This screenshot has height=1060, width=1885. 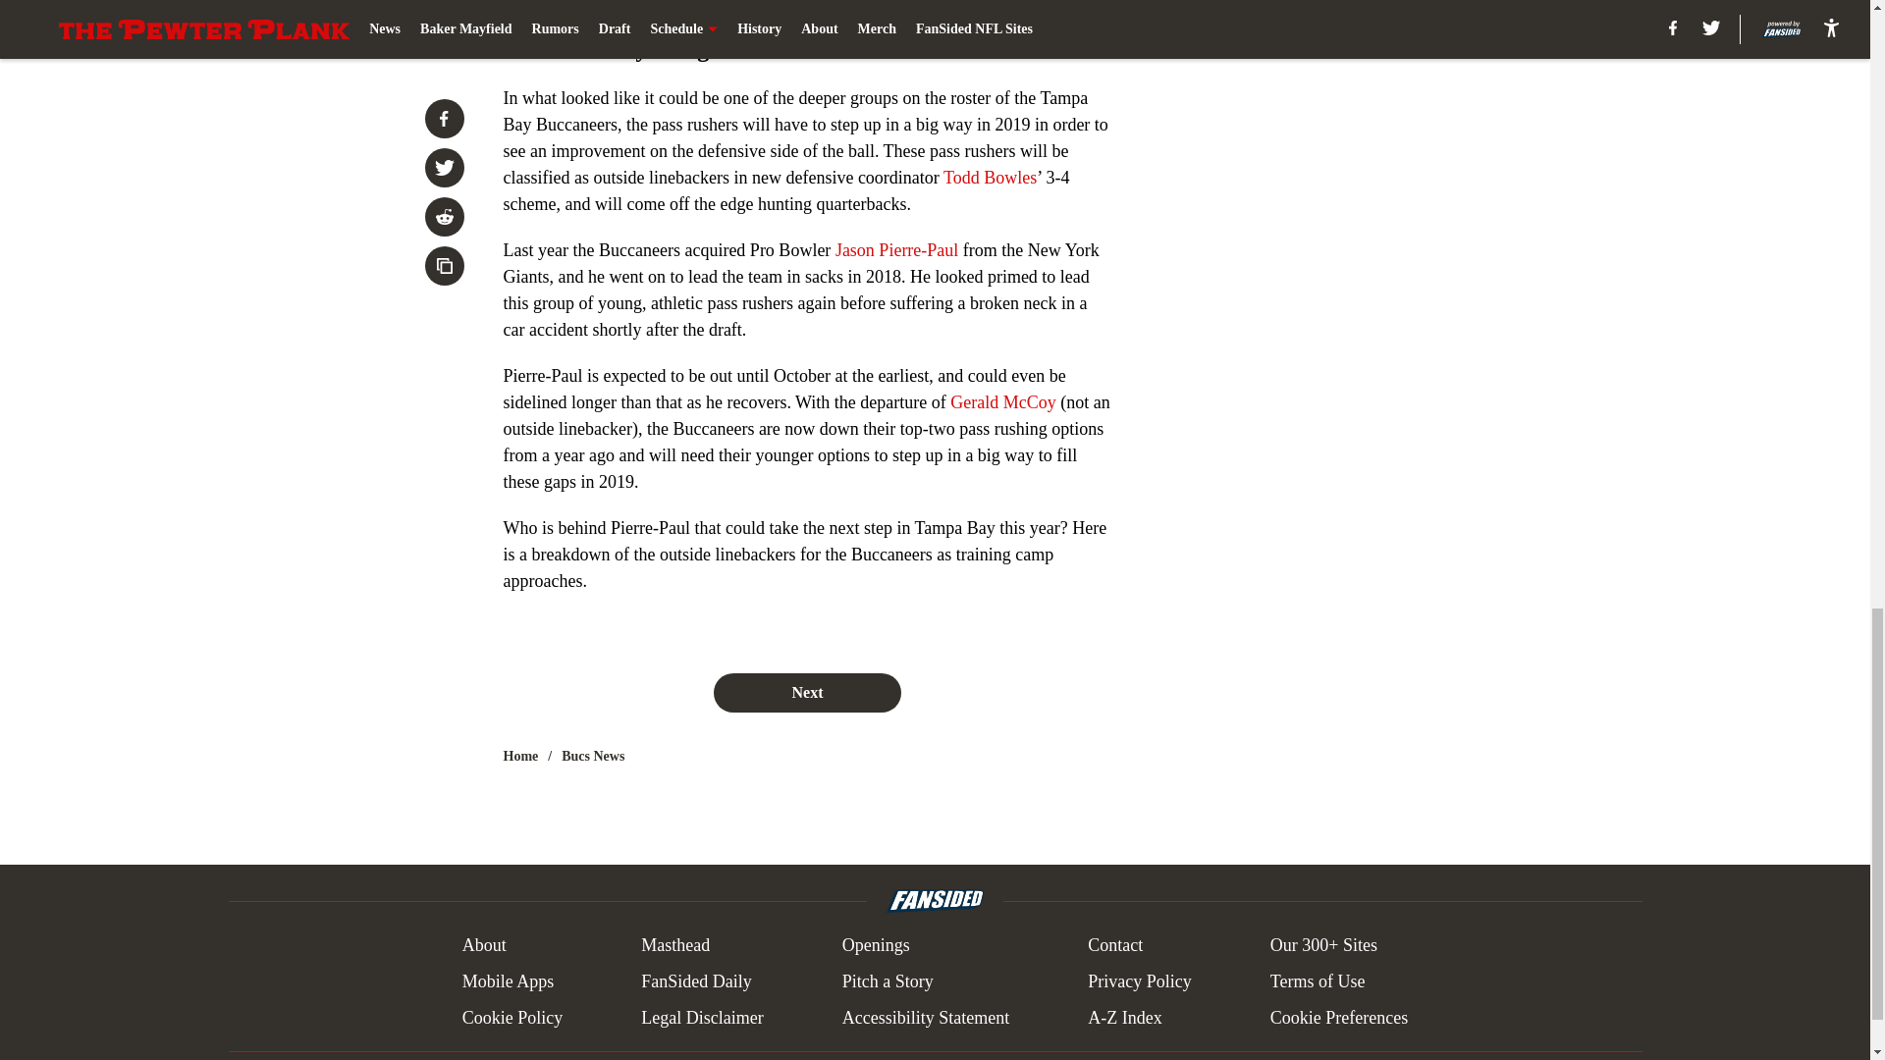 What do you see at coordinates (508, 981) in the screenshot?
I see `Mobile Apps` at bounding box center [508, 981].